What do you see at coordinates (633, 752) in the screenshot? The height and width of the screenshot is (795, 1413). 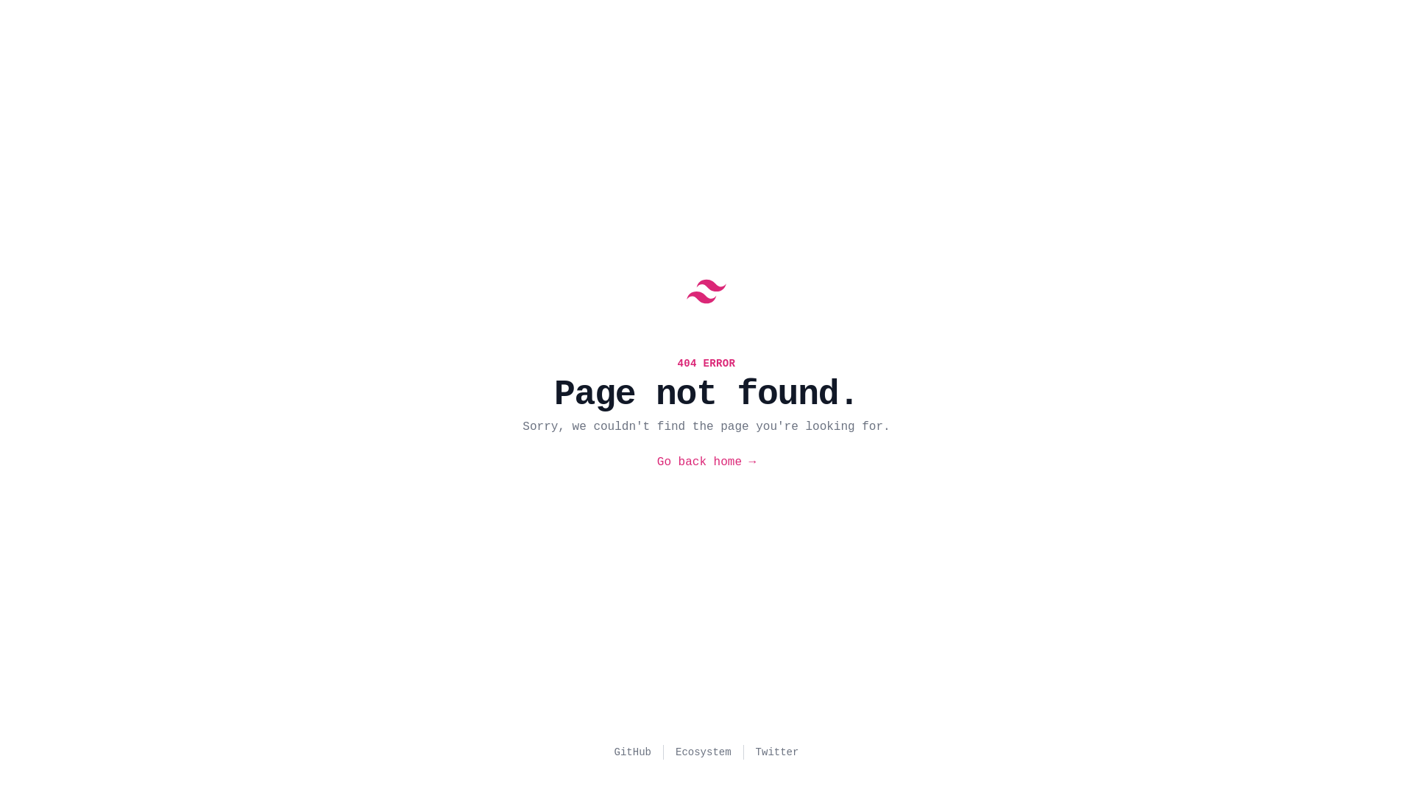 I see `GitHub` at bounding box center [633, 752].